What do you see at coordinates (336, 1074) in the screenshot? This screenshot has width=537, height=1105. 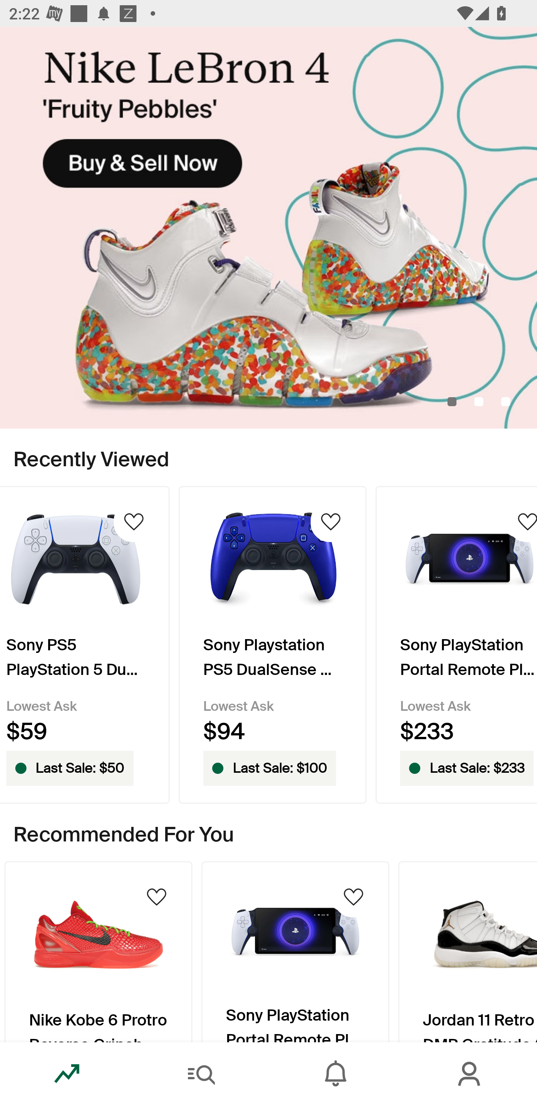 I see `Inbox` at bounding box center [336, 1074].